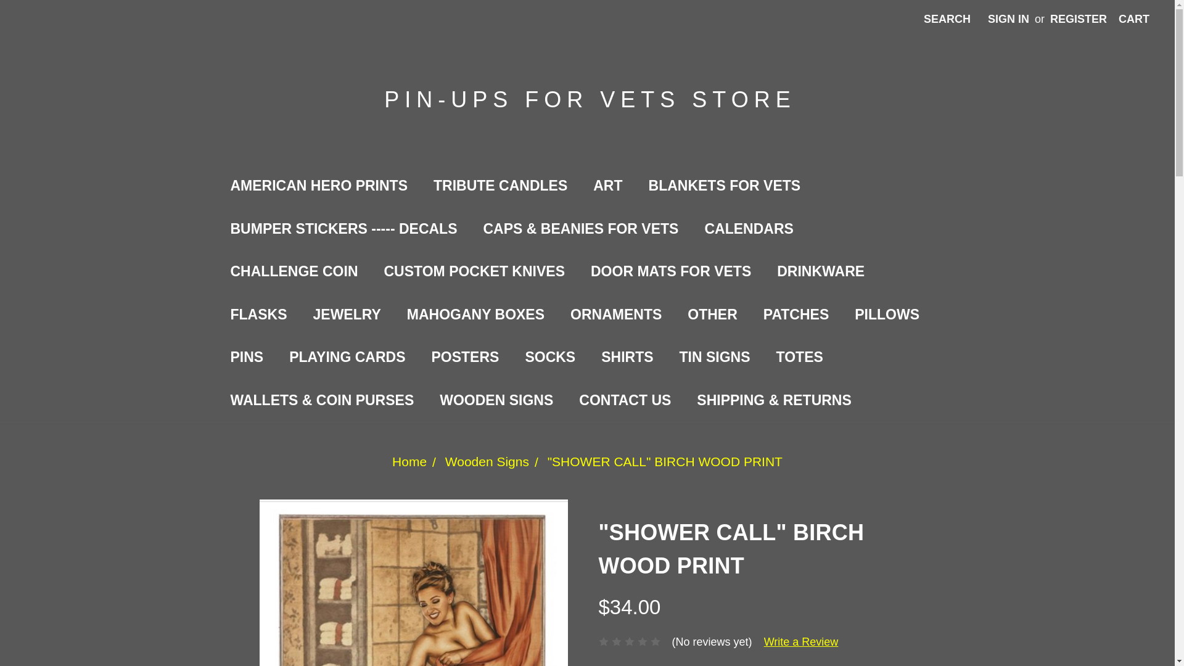 The width and height of the screenshot is (1184, 666). Describe the element at coordinates (464, 359) in the screenshot. I see `POSTERS` at that location.